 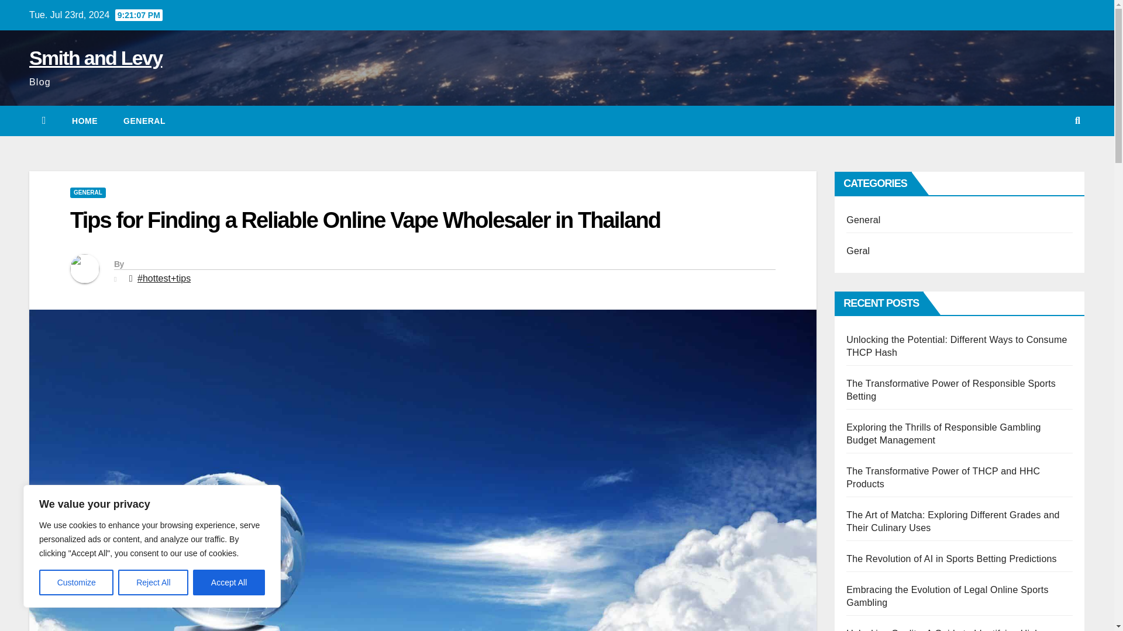 What do you see at coordinates (144, 121) in the screenshot?
I see `GENERAL` at bounding box center [144, 121].